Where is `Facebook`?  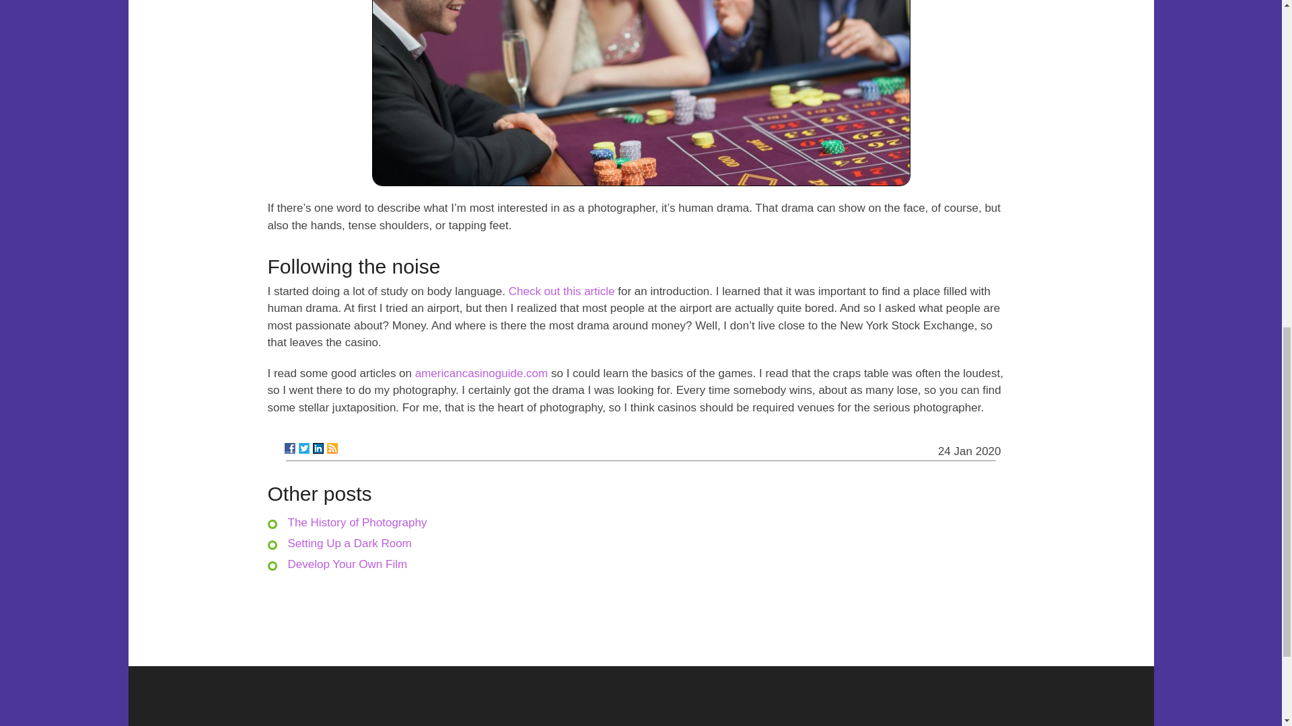 Facebook is located at coordinates (289, 448).